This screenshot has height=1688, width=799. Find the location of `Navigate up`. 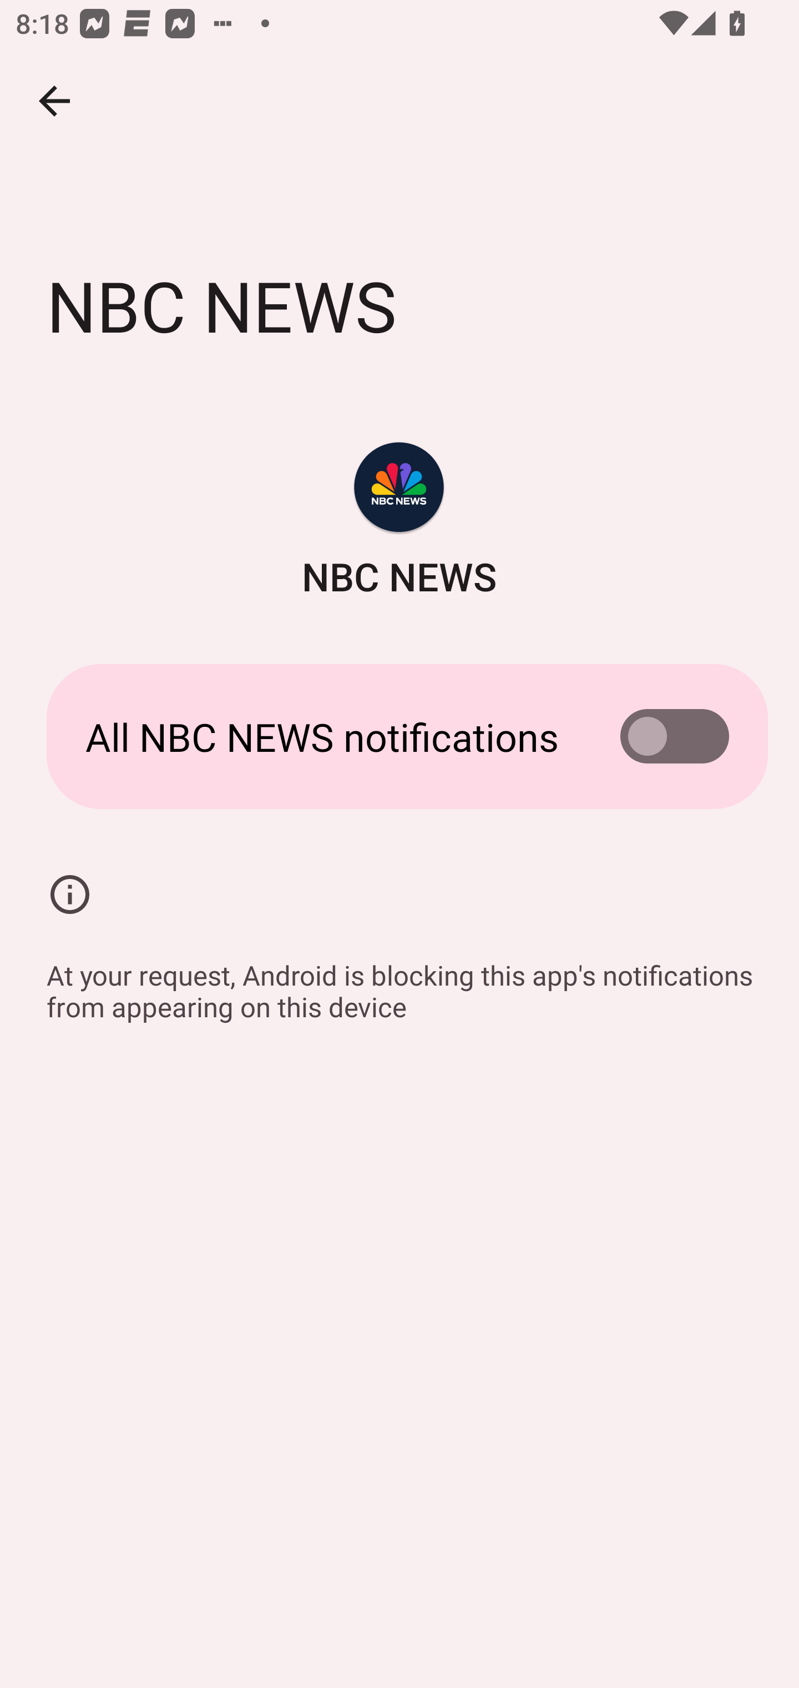

Navigate up is located at coordinates (54, 101).